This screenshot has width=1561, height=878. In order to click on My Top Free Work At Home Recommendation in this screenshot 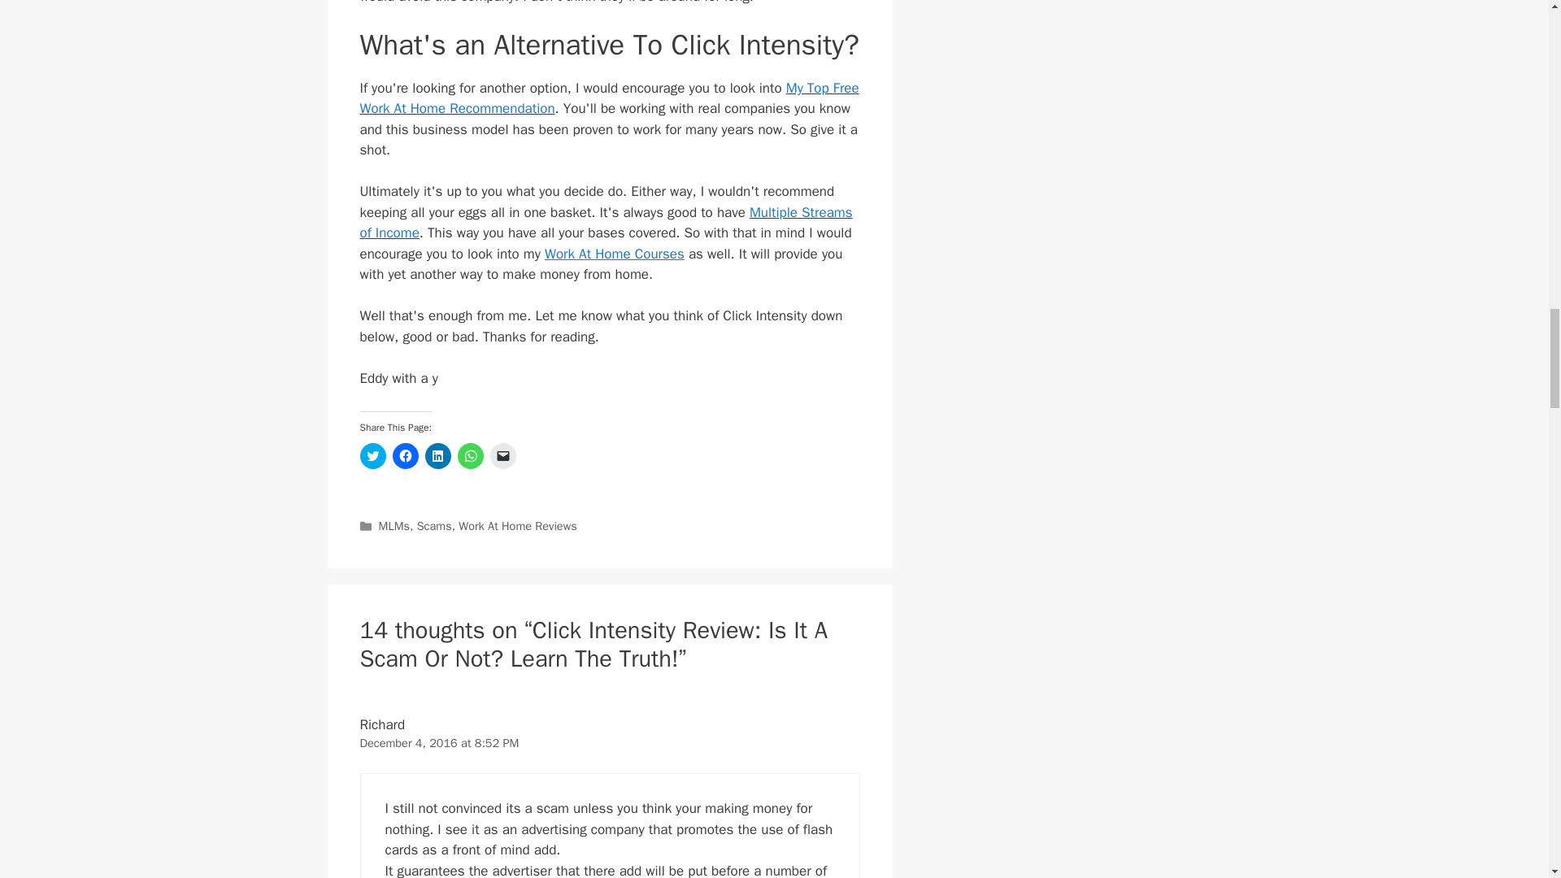, I will do `click(608, 98)`.